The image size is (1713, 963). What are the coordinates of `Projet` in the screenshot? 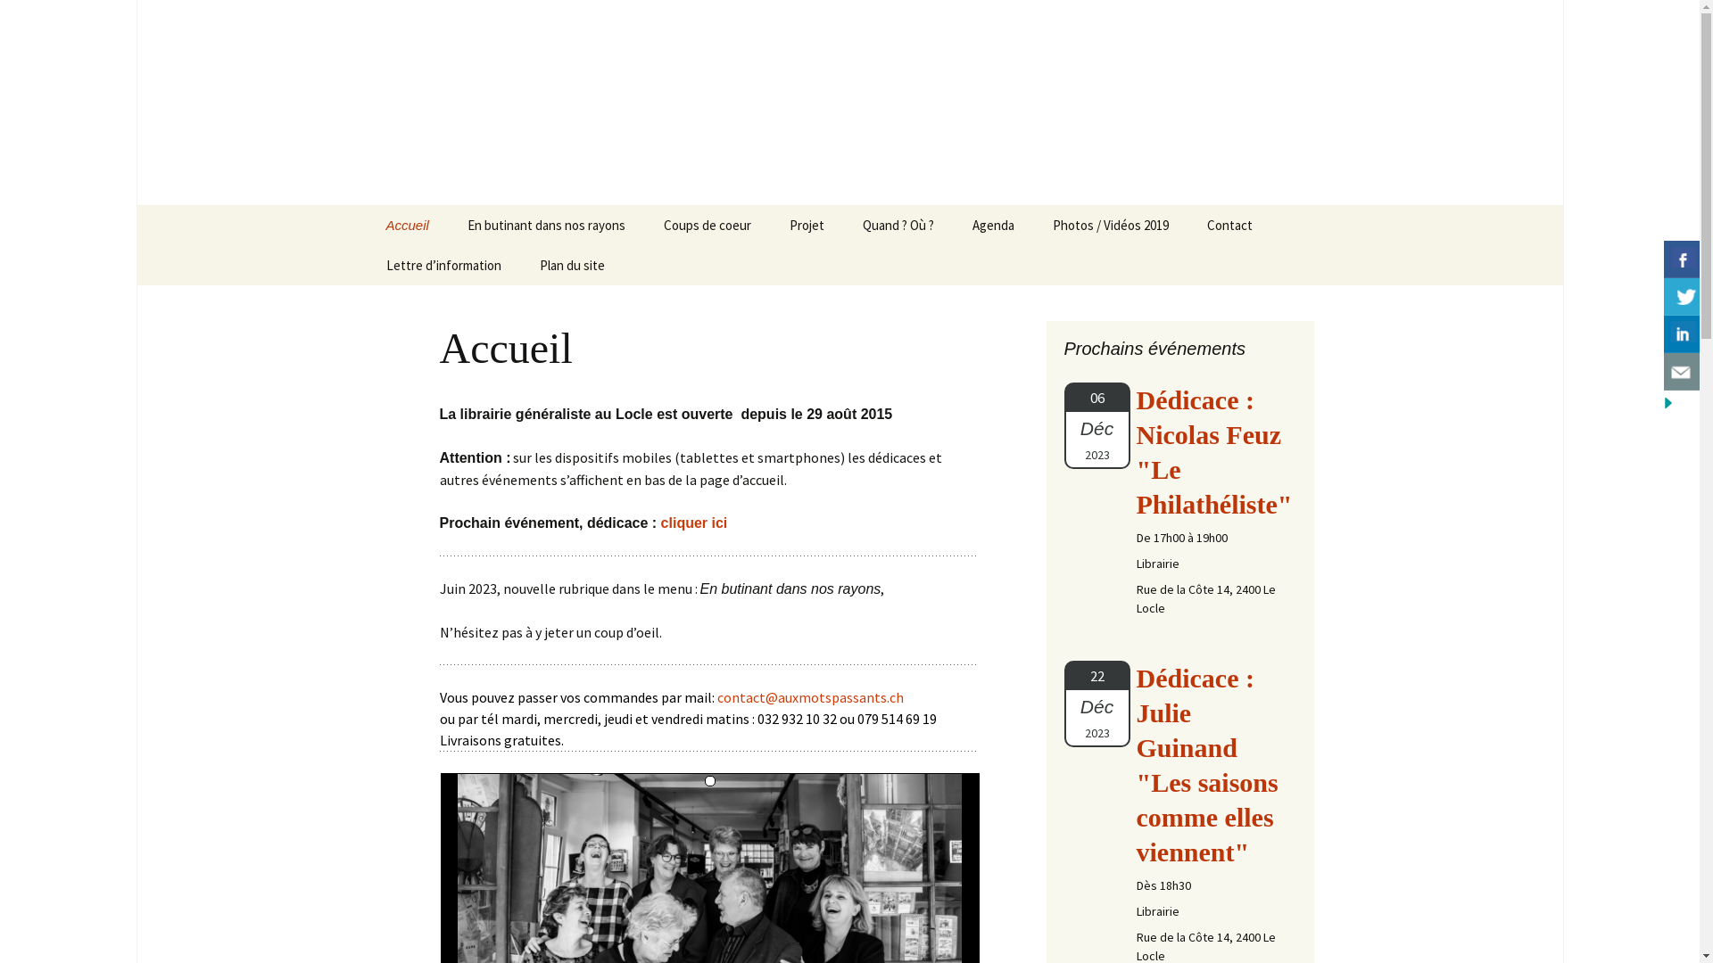 It's located at (807, 225).